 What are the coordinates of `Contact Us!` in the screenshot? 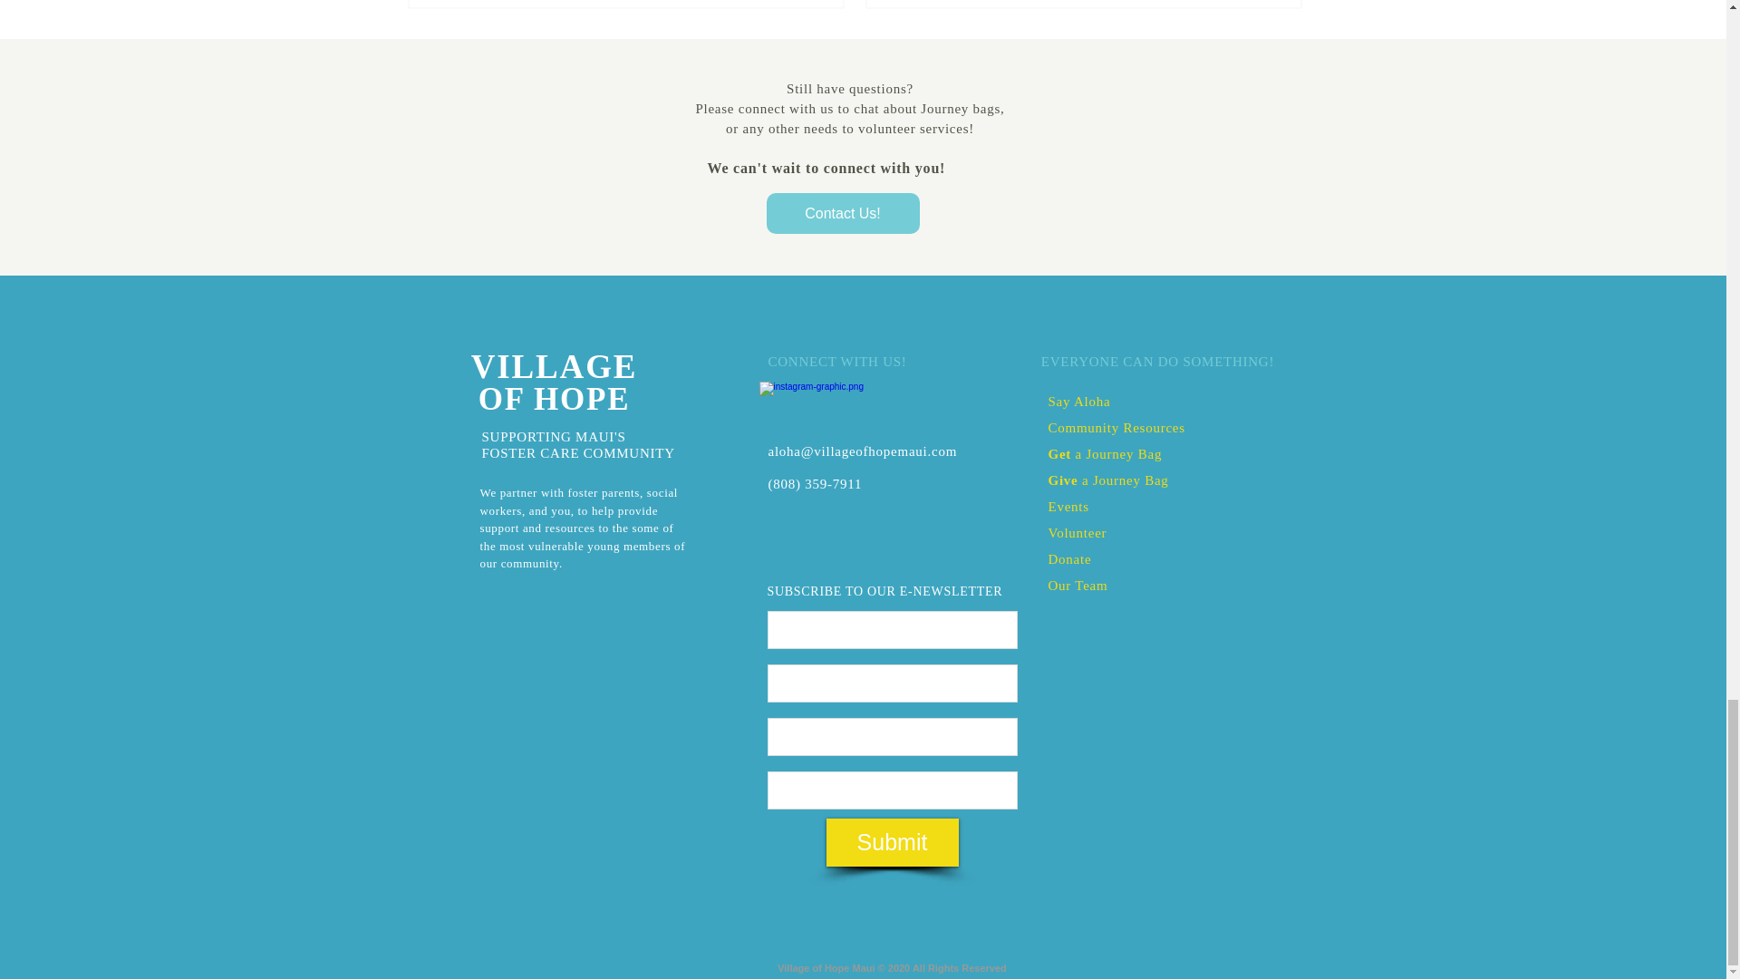 It's located at (843, 213).